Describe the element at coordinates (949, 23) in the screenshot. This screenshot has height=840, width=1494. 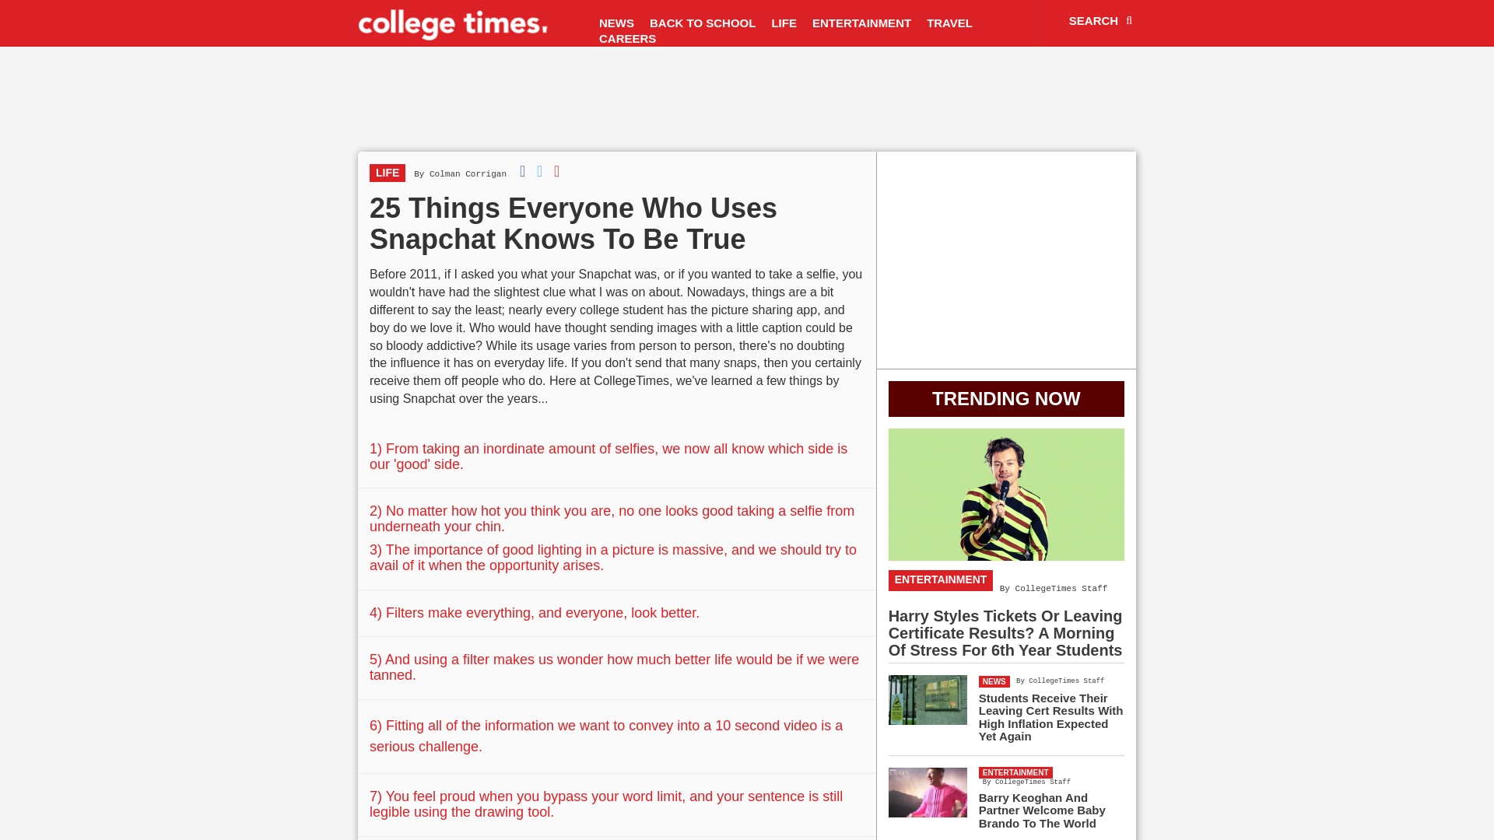
I see `TRAVEL` at that location.